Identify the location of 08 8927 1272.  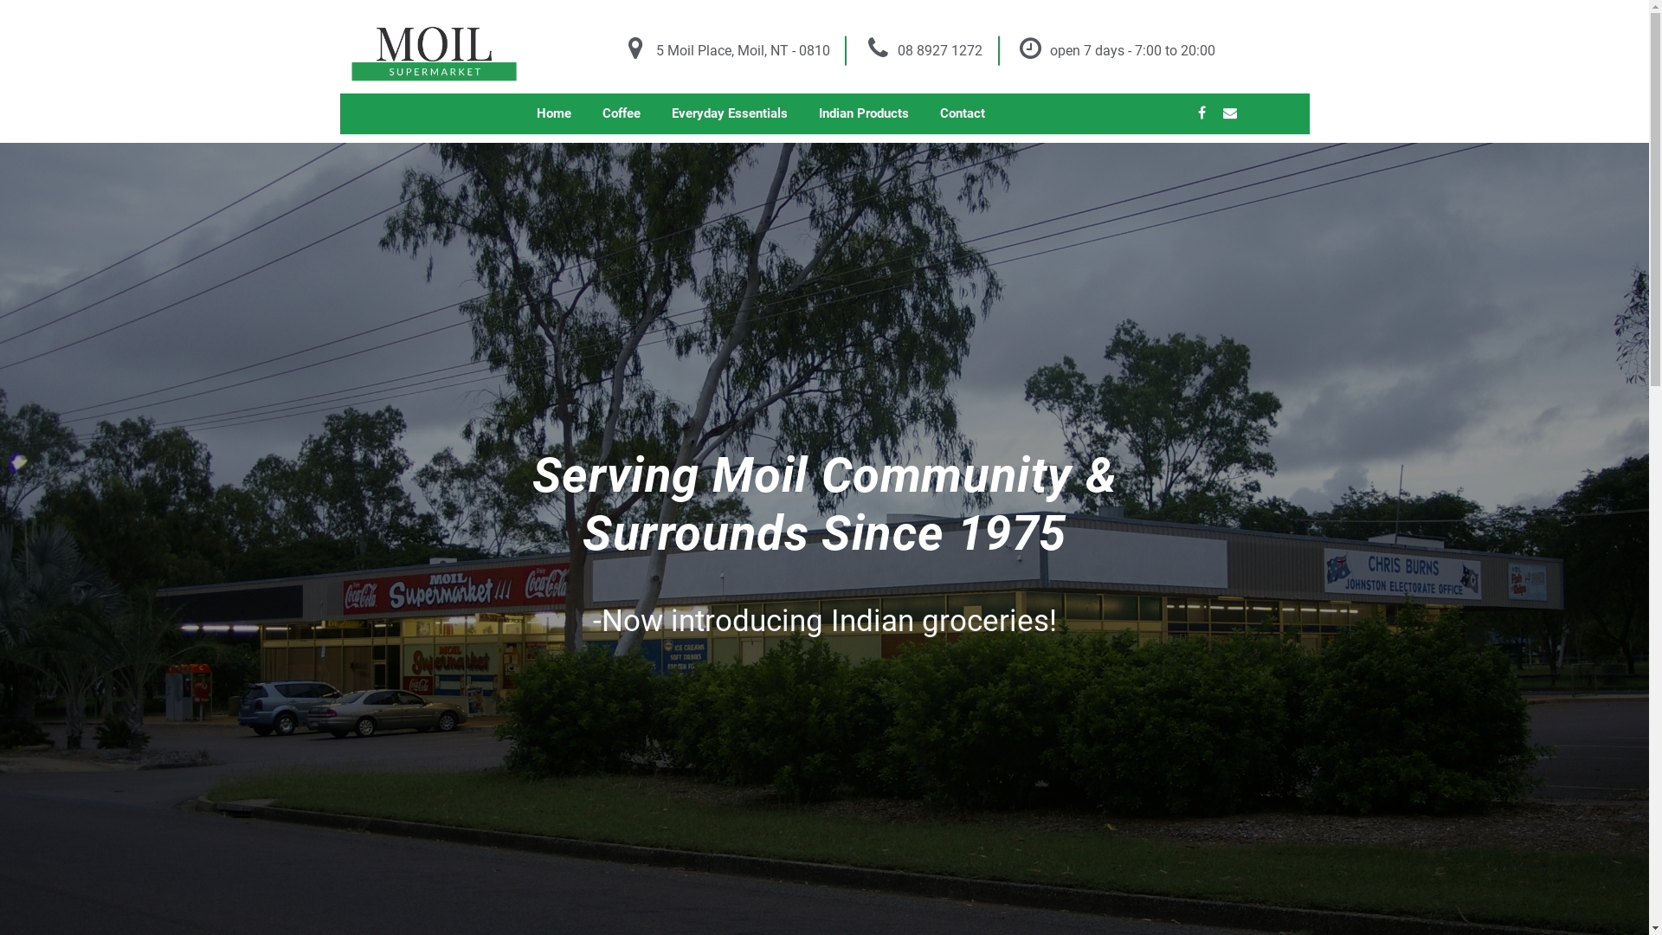
(923, 50).